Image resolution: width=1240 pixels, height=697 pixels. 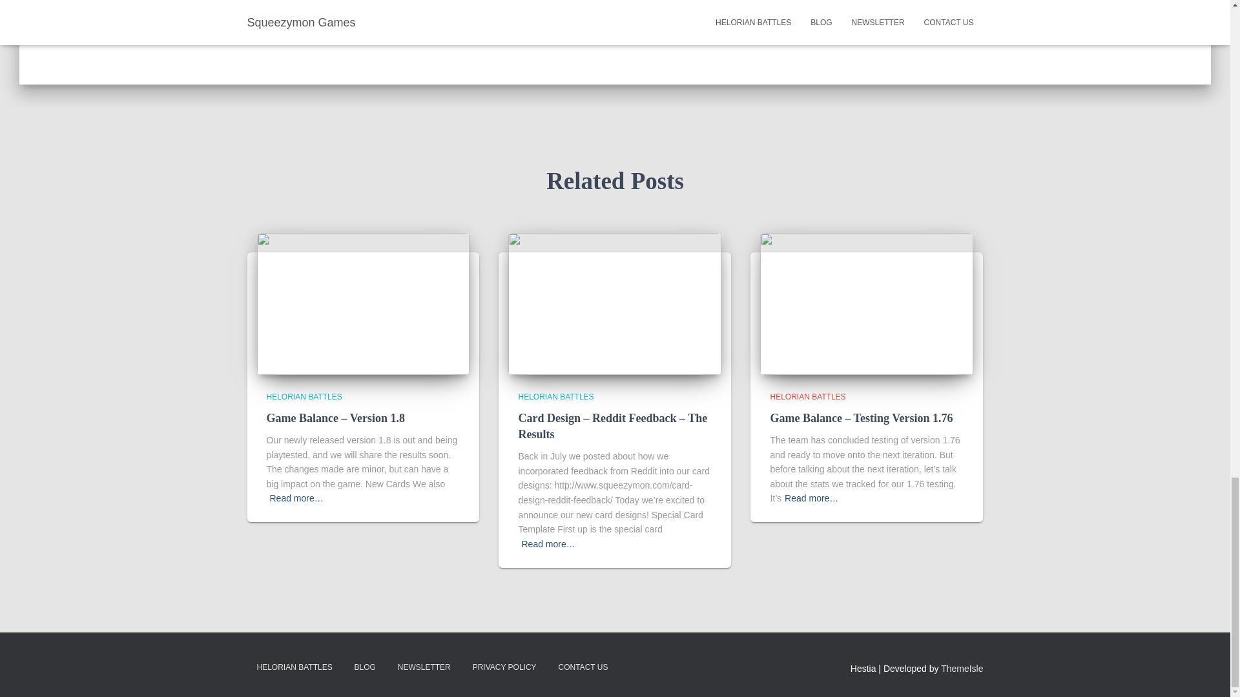 What do you see at coordinates (583, 667) in the screenshot?
I see `CONTACT US` at bounding box center [583, 667].